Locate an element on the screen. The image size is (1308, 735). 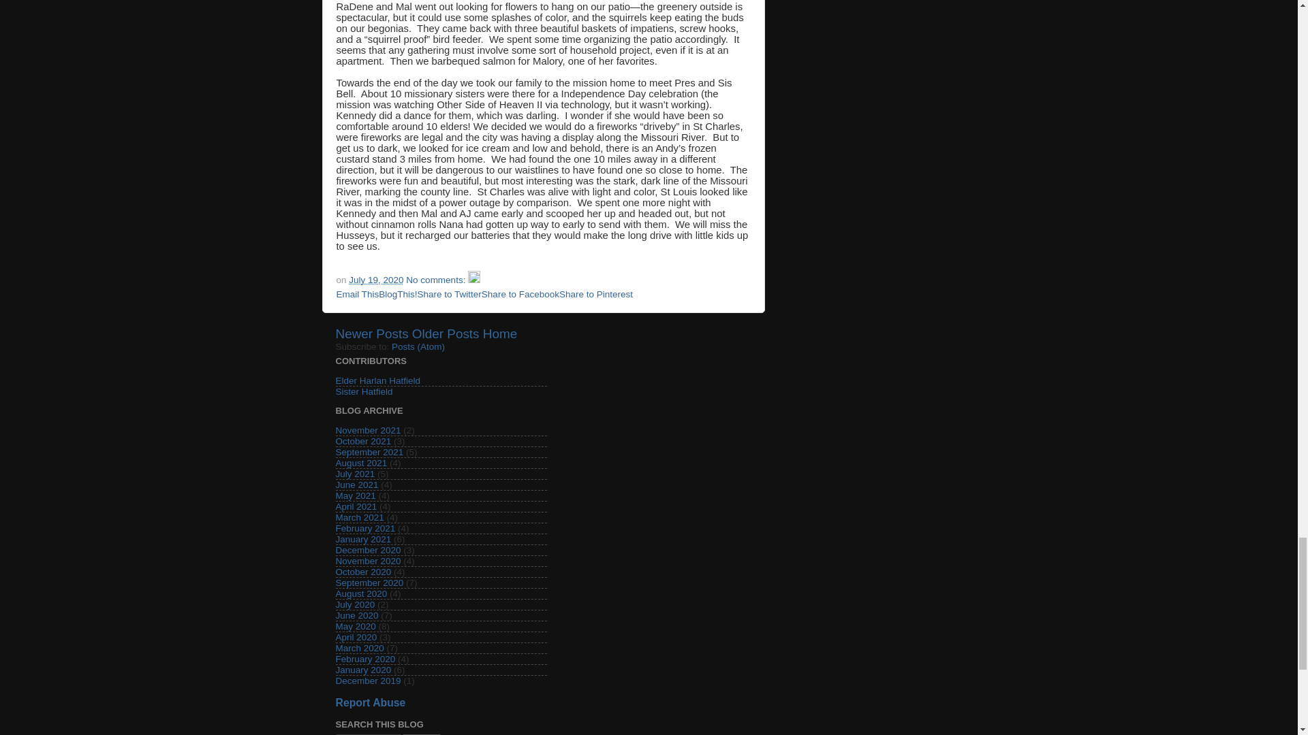
BlogThis! is located at coordinates (398, 294).